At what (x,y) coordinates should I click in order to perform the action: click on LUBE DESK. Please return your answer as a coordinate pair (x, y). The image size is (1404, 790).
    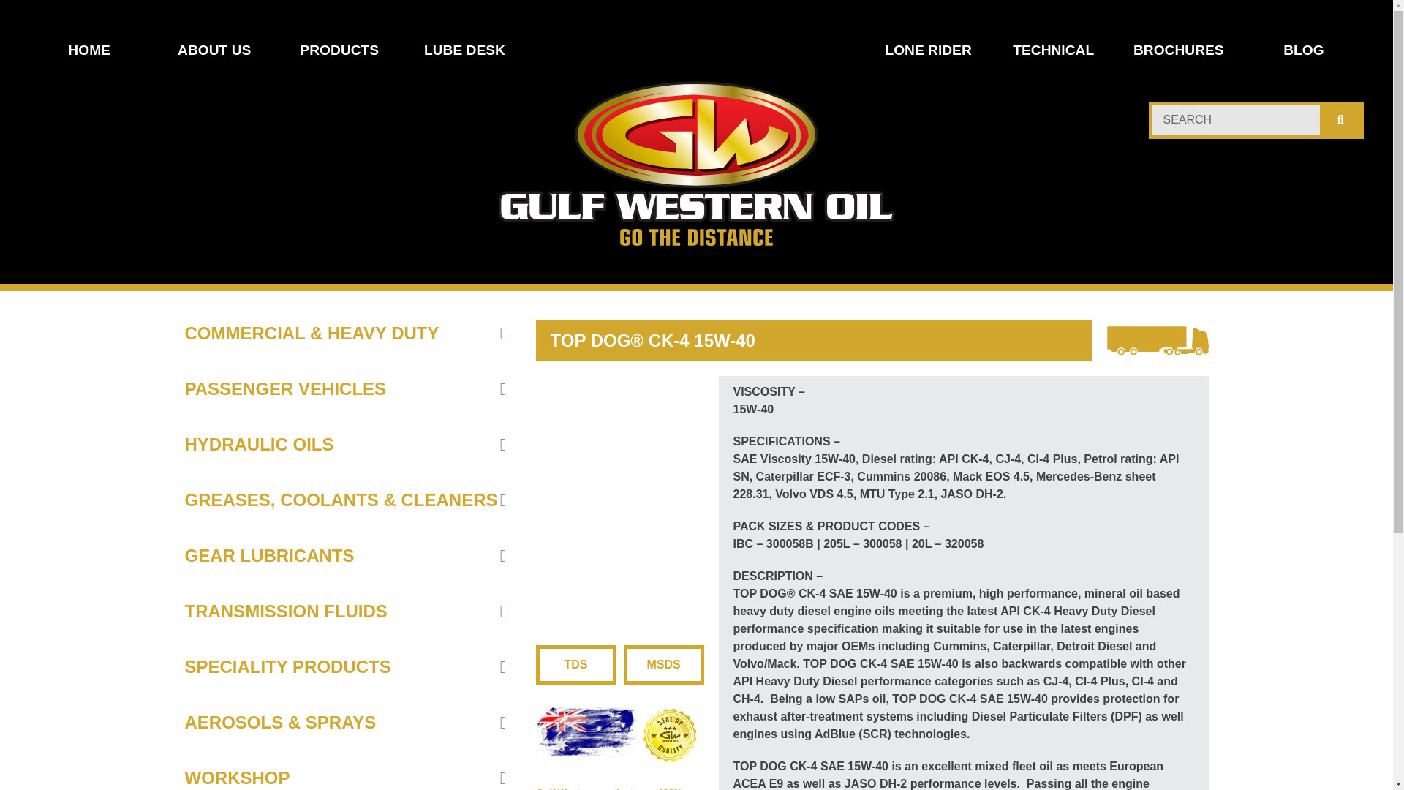
    Looking at the image, I should click on (464, 50).